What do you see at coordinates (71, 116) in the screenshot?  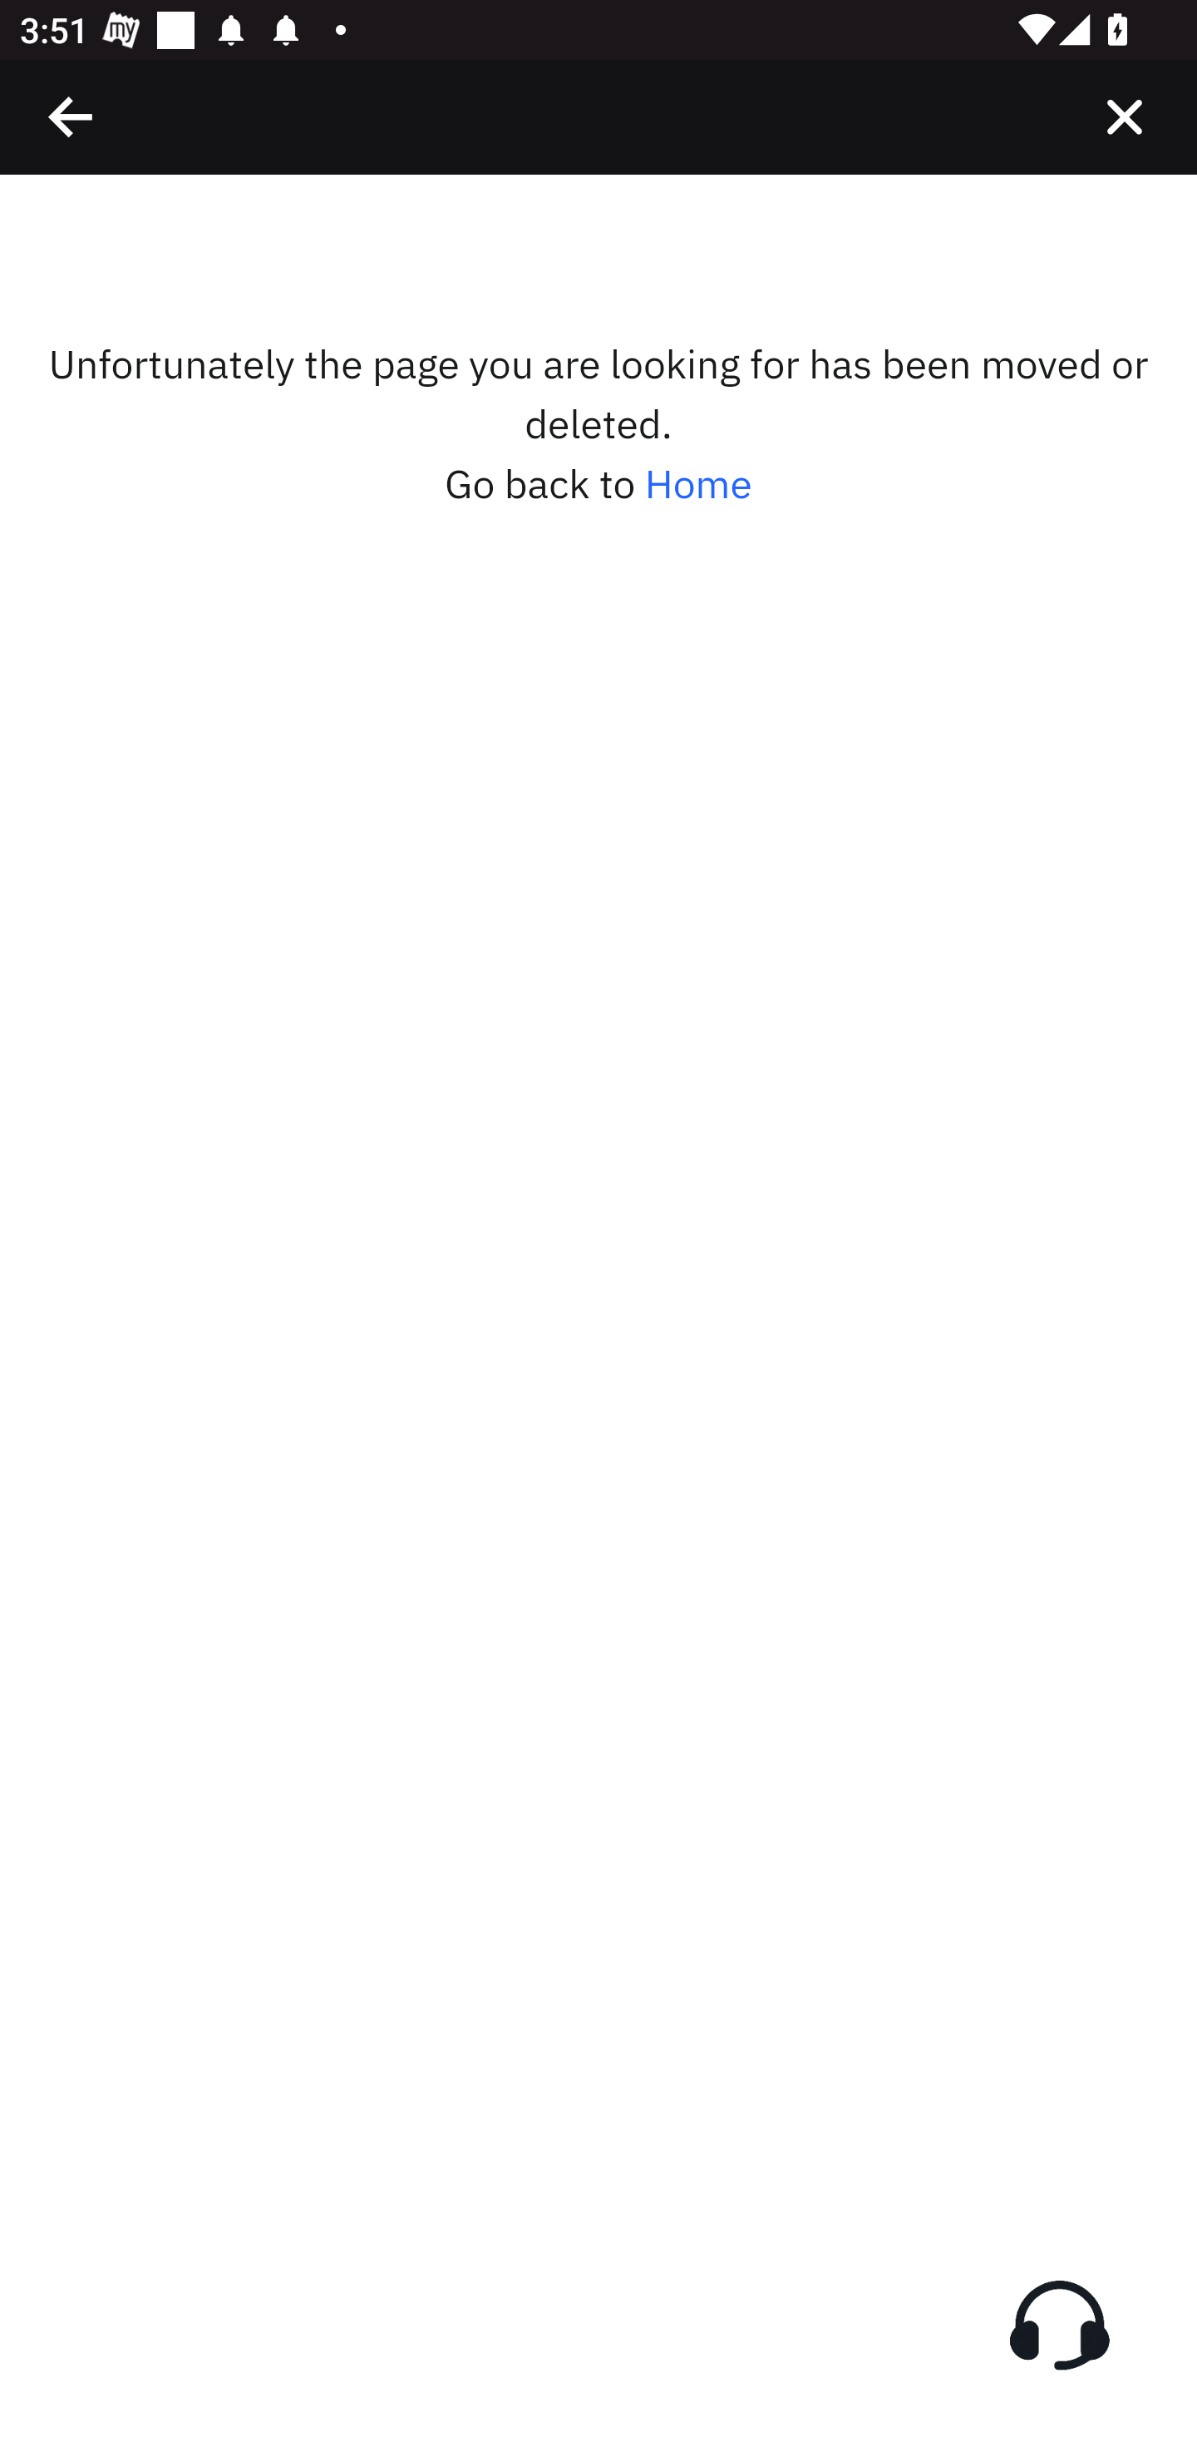 I see `` at bounding box center [71, 116].